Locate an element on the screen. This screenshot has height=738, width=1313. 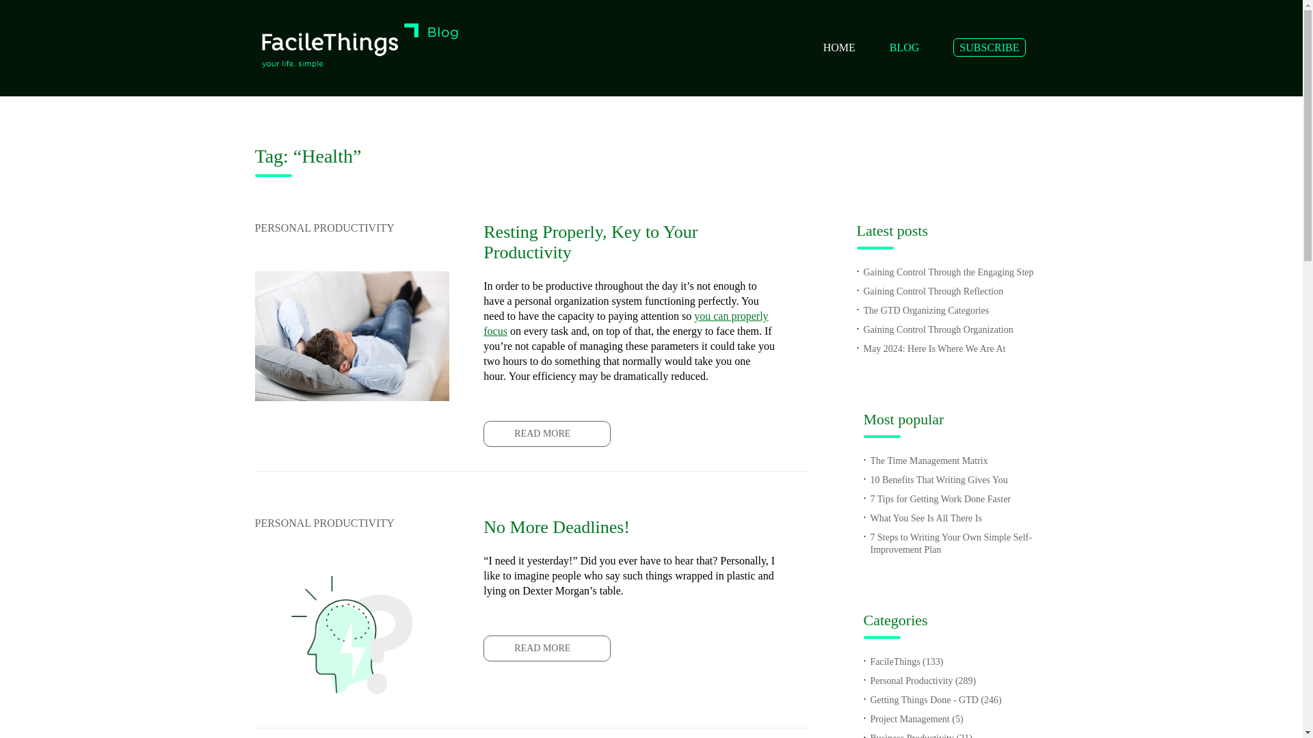
READ MORE     is located at coordinates (546, 648).